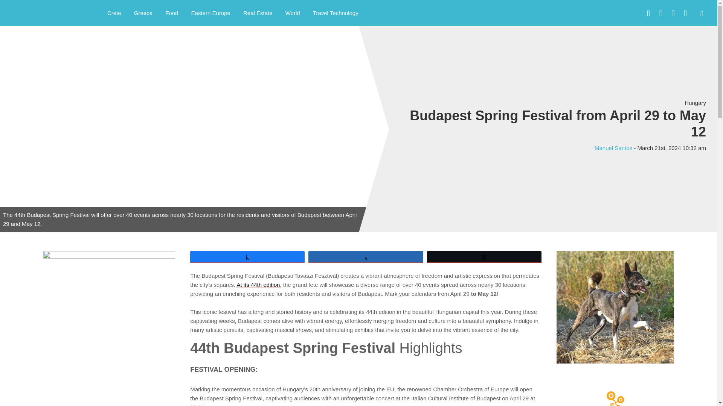  Describe the element at coordinates (211, 13) in the screenshot. I see `Eastern Europe` at that location.